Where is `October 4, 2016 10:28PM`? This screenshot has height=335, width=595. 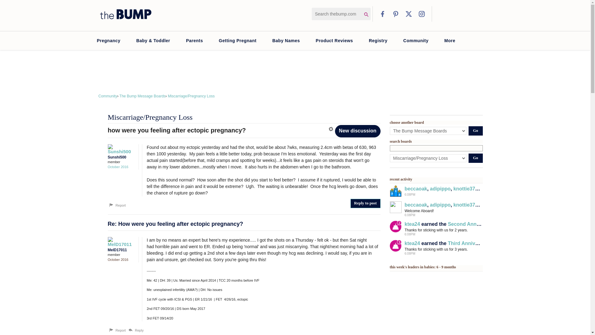 October 4, 2016 10:28PM is located at coordinates (118, 167).